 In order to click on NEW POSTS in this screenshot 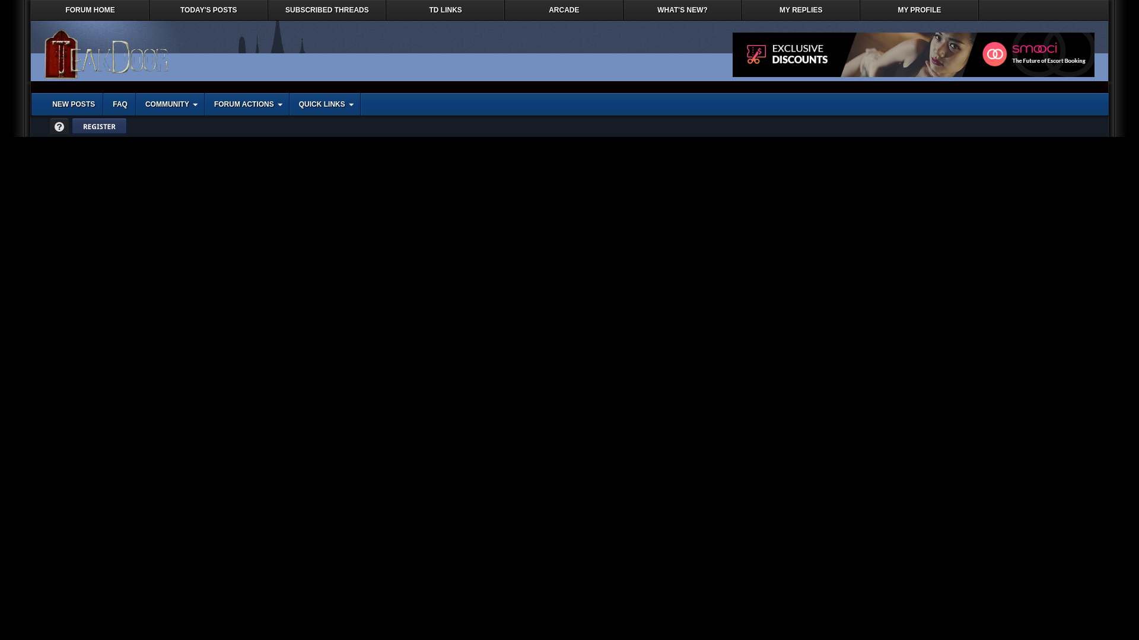, I will do `click(73, 104)`.